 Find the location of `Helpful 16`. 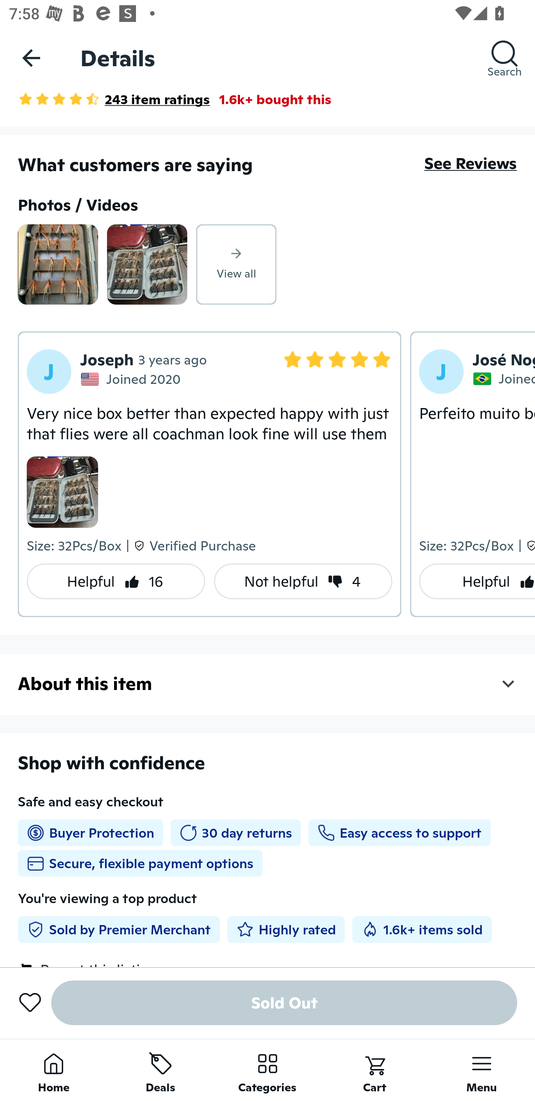

Helpful 16 is located at coordinates (116, 581).